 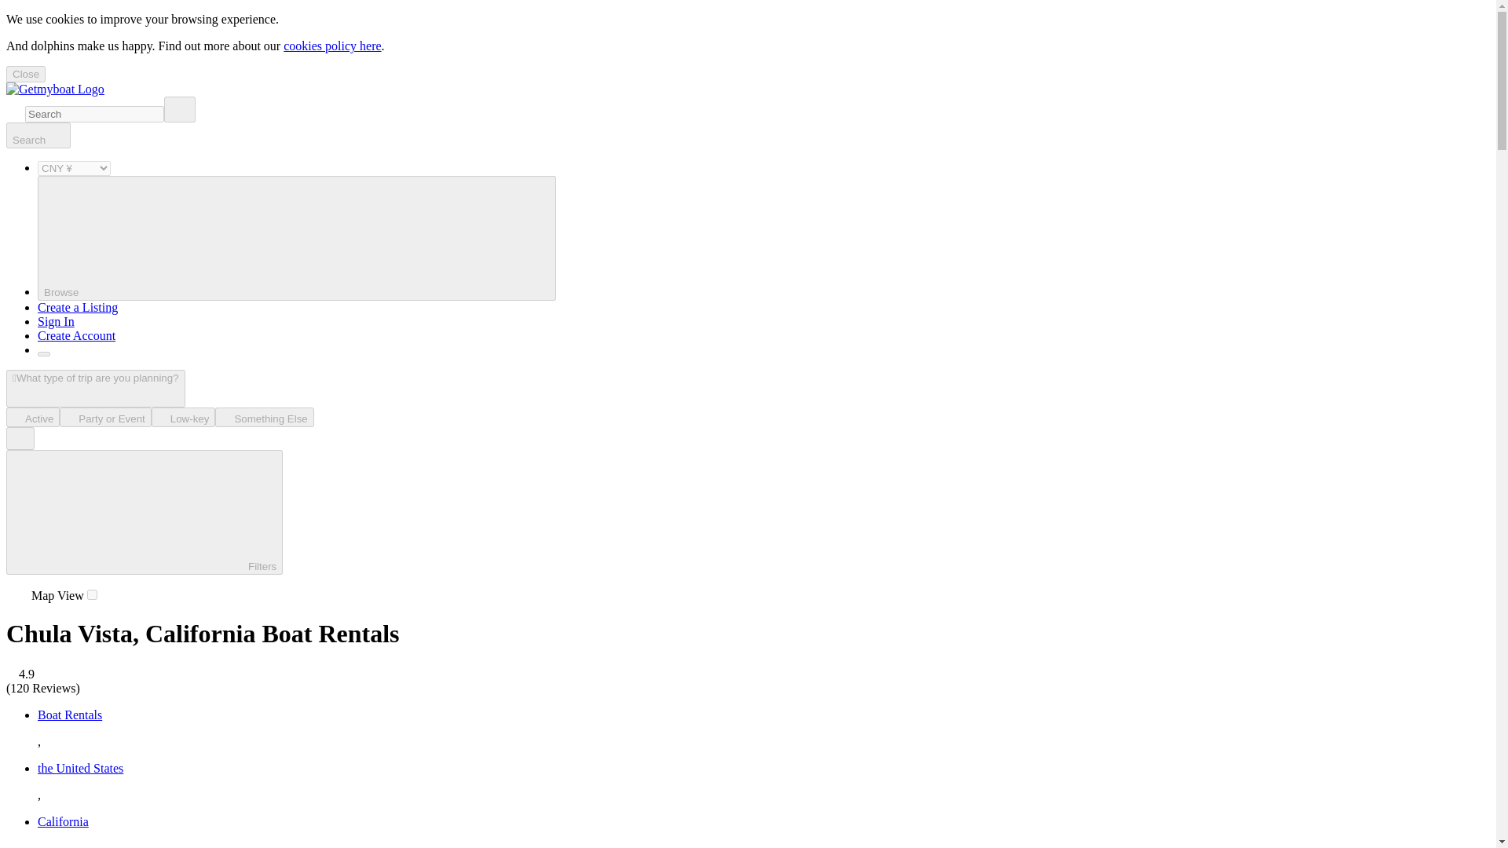 What do you see at coordinates (56, 320) in the screenshot?
I see `Sign In` at bounding box center [56, 320].